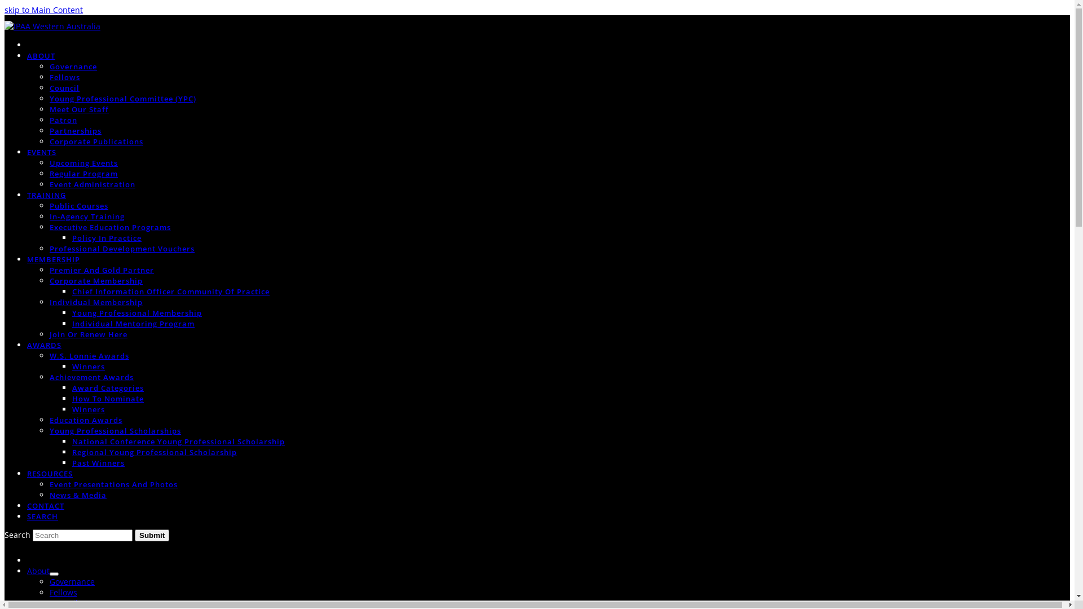  I want to click on Policy In Practice, so click(107, 238).